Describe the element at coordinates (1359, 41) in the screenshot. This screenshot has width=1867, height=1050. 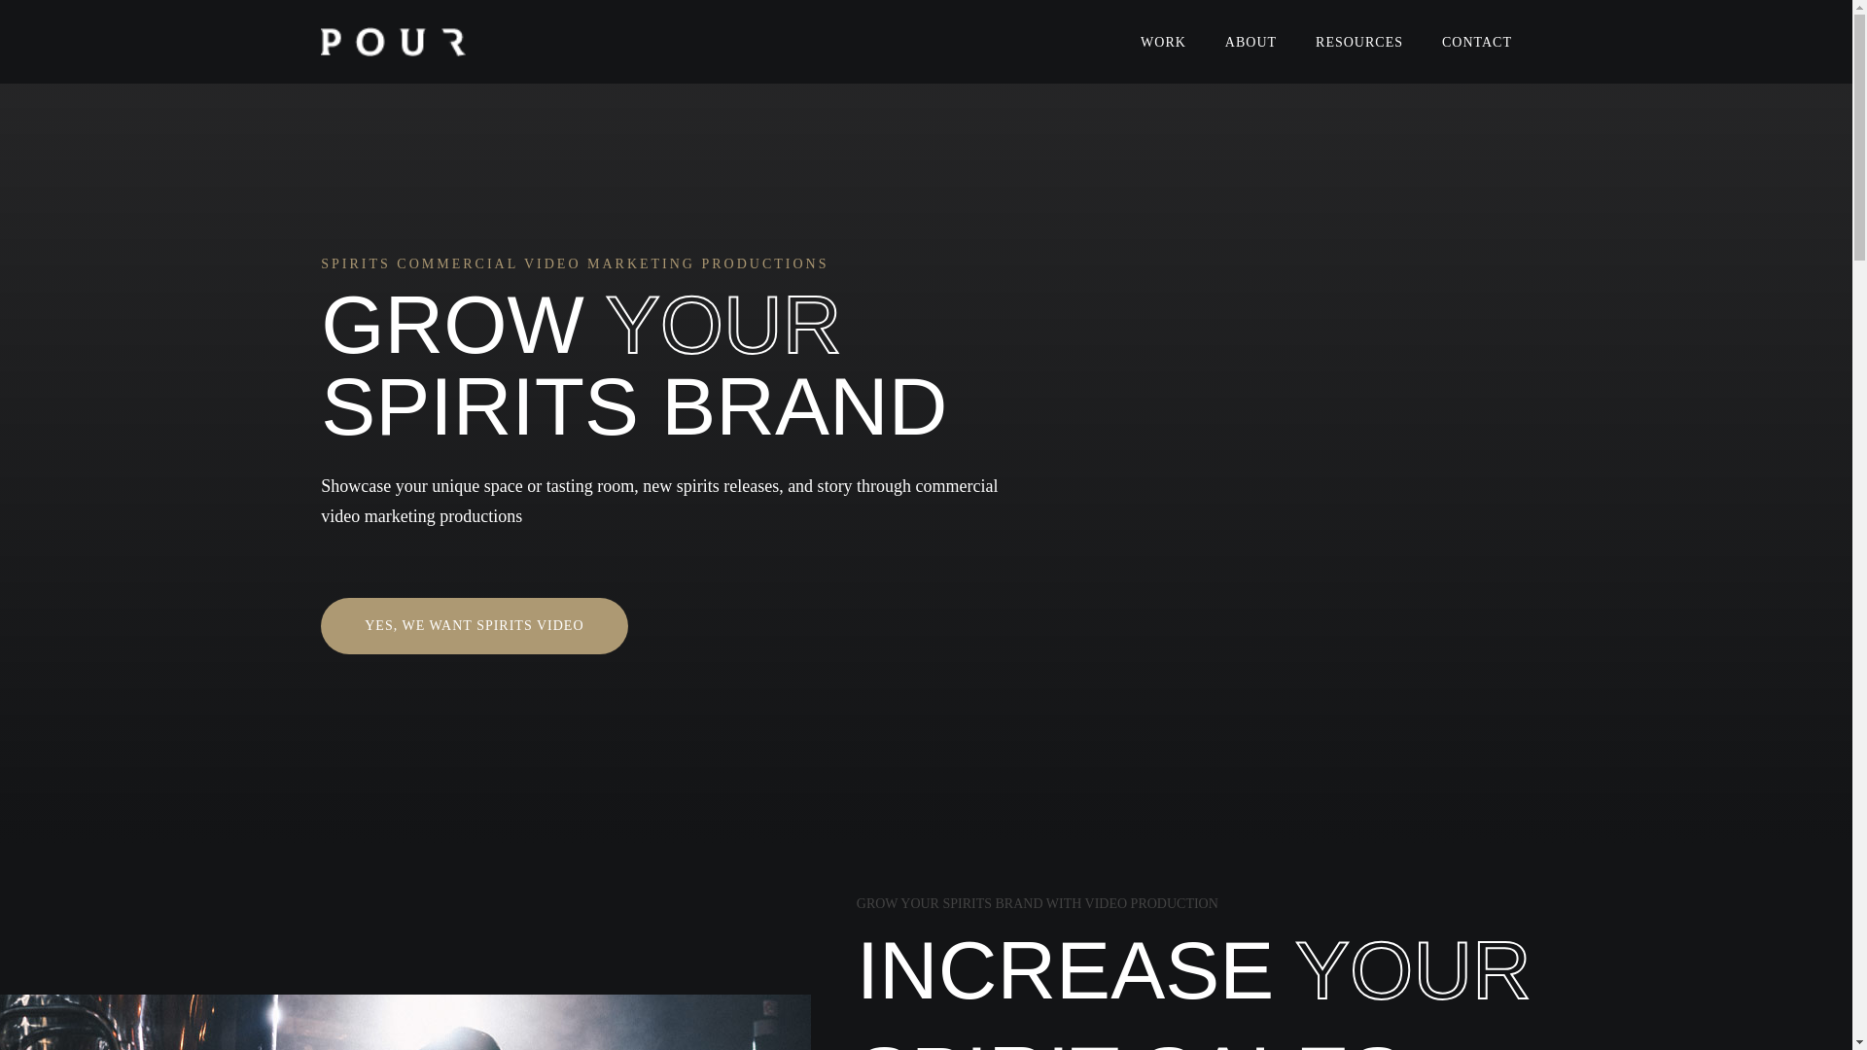
I see `RESOURCES` at that location.